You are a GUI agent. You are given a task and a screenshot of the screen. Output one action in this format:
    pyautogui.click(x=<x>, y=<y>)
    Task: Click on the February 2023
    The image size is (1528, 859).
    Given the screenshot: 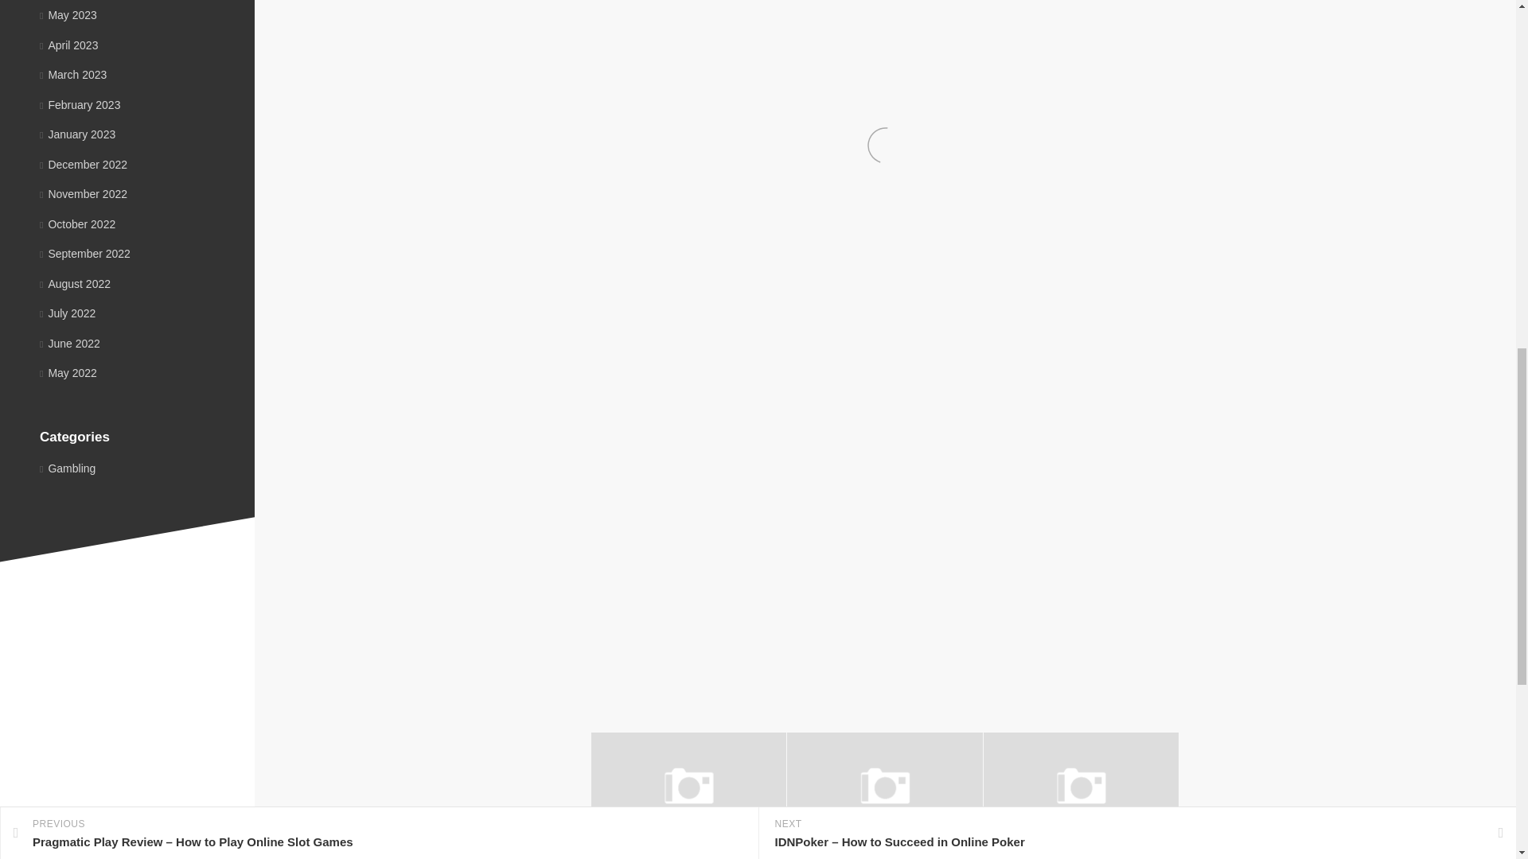 What is the action you would take?
    pyautogui.click(x=80, y=105)
    